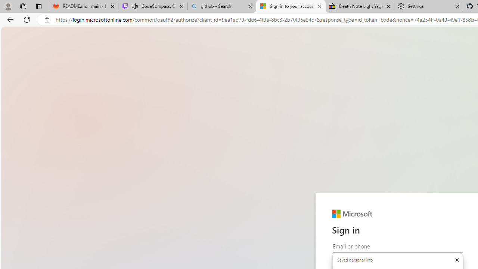 The image size is (478, 269). Describe the element at coordinates (134, 6) in the screenshot. I see `Mute tab` at that location.